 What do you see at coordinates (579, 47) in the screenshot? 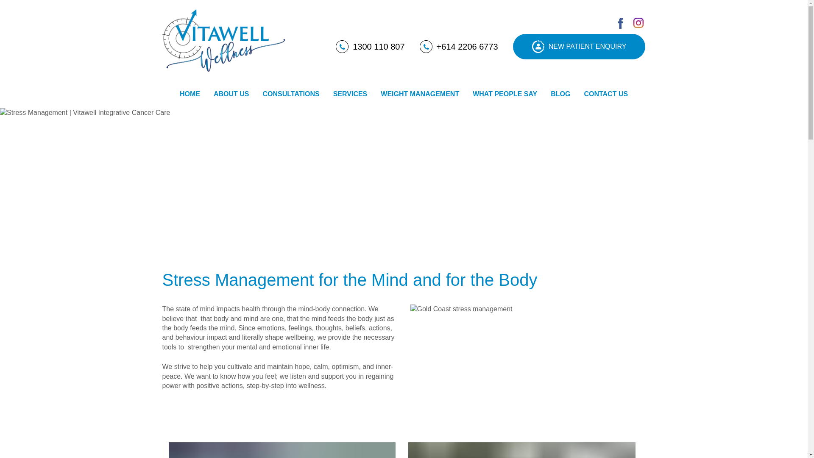
I see `New patient enquiry` at bounding box center [579, 47].